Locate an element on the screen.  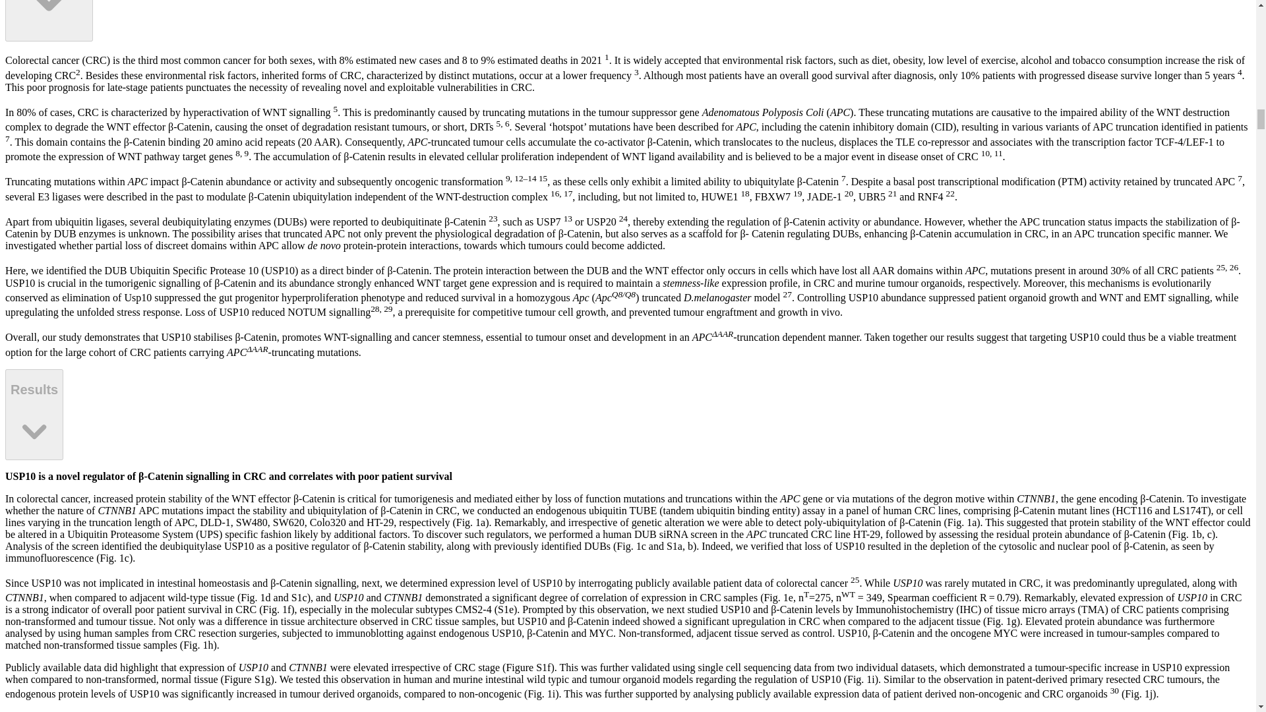
Introduction is located at coordinates (49, 21).